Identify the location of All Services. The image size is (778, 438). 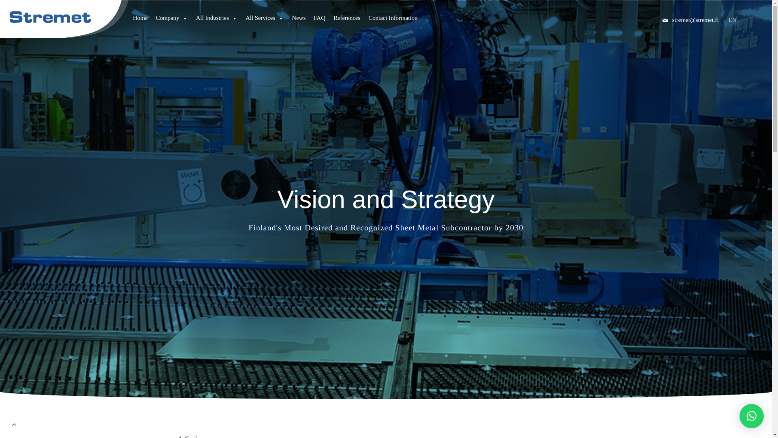
(264, 21).